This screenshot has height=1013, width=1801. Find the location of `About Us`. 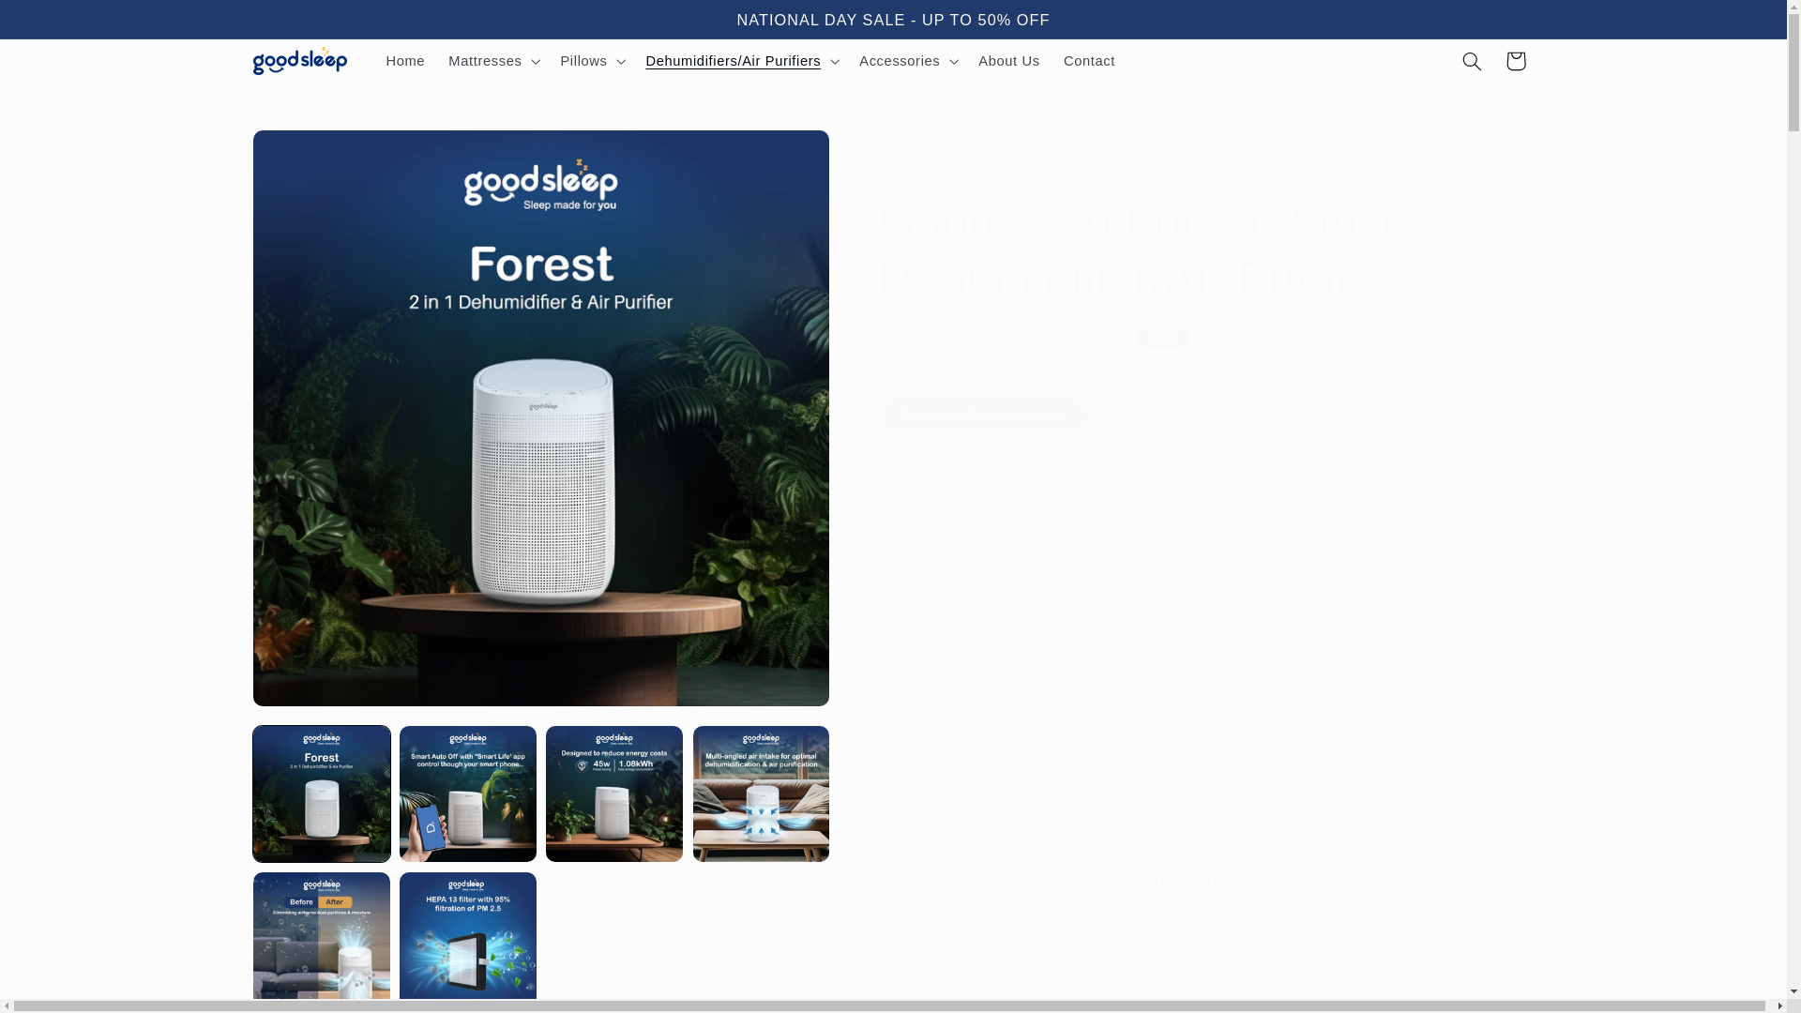

About Us is located at coordinates (1009, 61).